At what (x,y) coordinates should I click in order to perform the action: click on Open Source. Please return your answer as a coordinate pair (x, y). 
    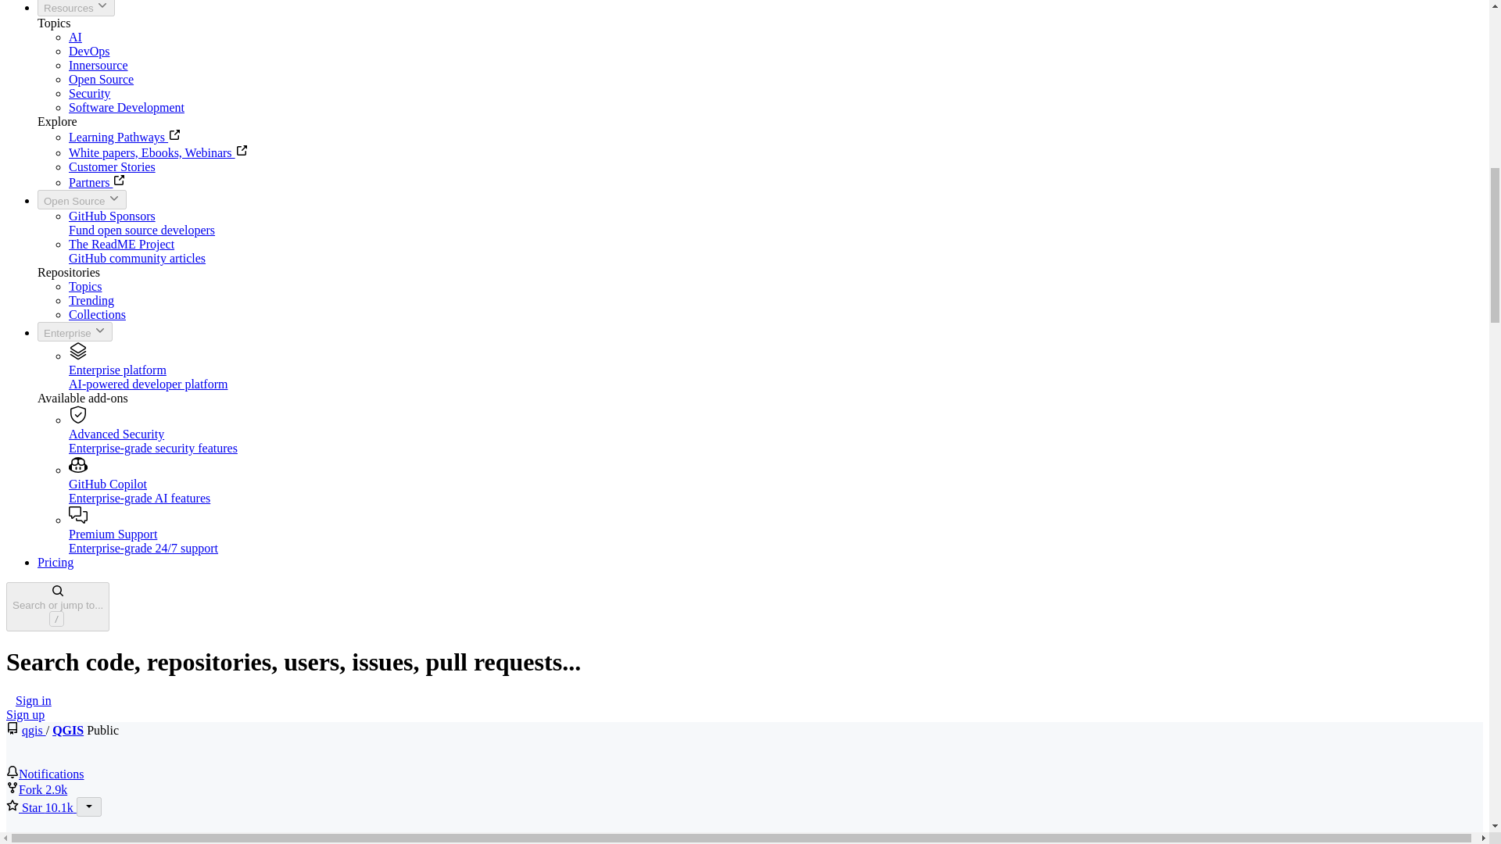
    Looking at the image, I should click on (81, 199).